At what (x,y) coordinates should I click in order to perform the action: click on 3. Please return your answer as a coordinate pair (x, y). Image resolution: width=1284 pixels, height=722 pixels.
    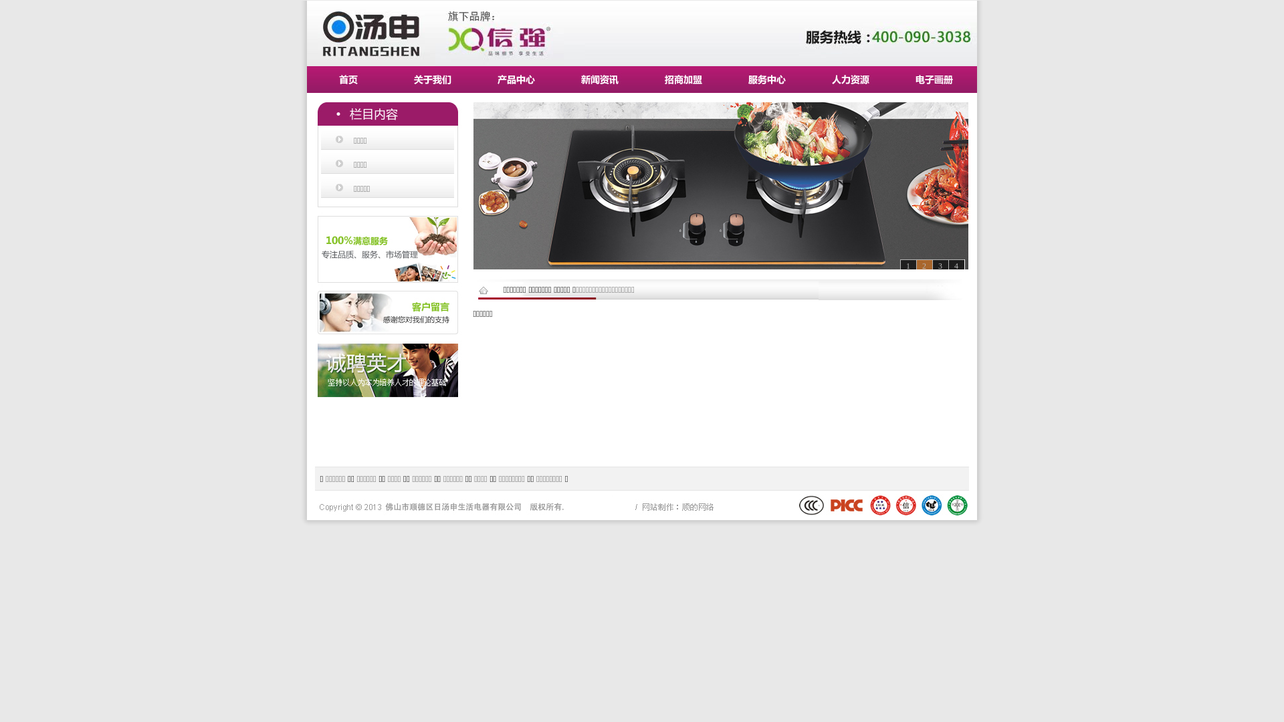
    Looking at the image, I should click on (940, 266).